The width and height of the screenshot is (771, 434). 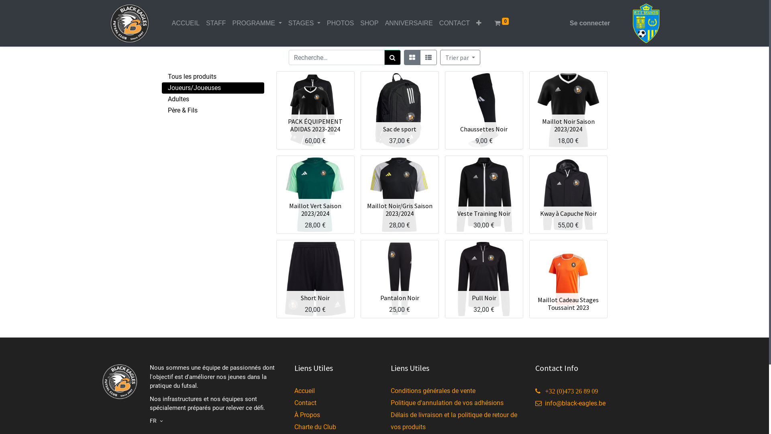 I want to click on info@black-eagles.be, so click(x=570, y=403).